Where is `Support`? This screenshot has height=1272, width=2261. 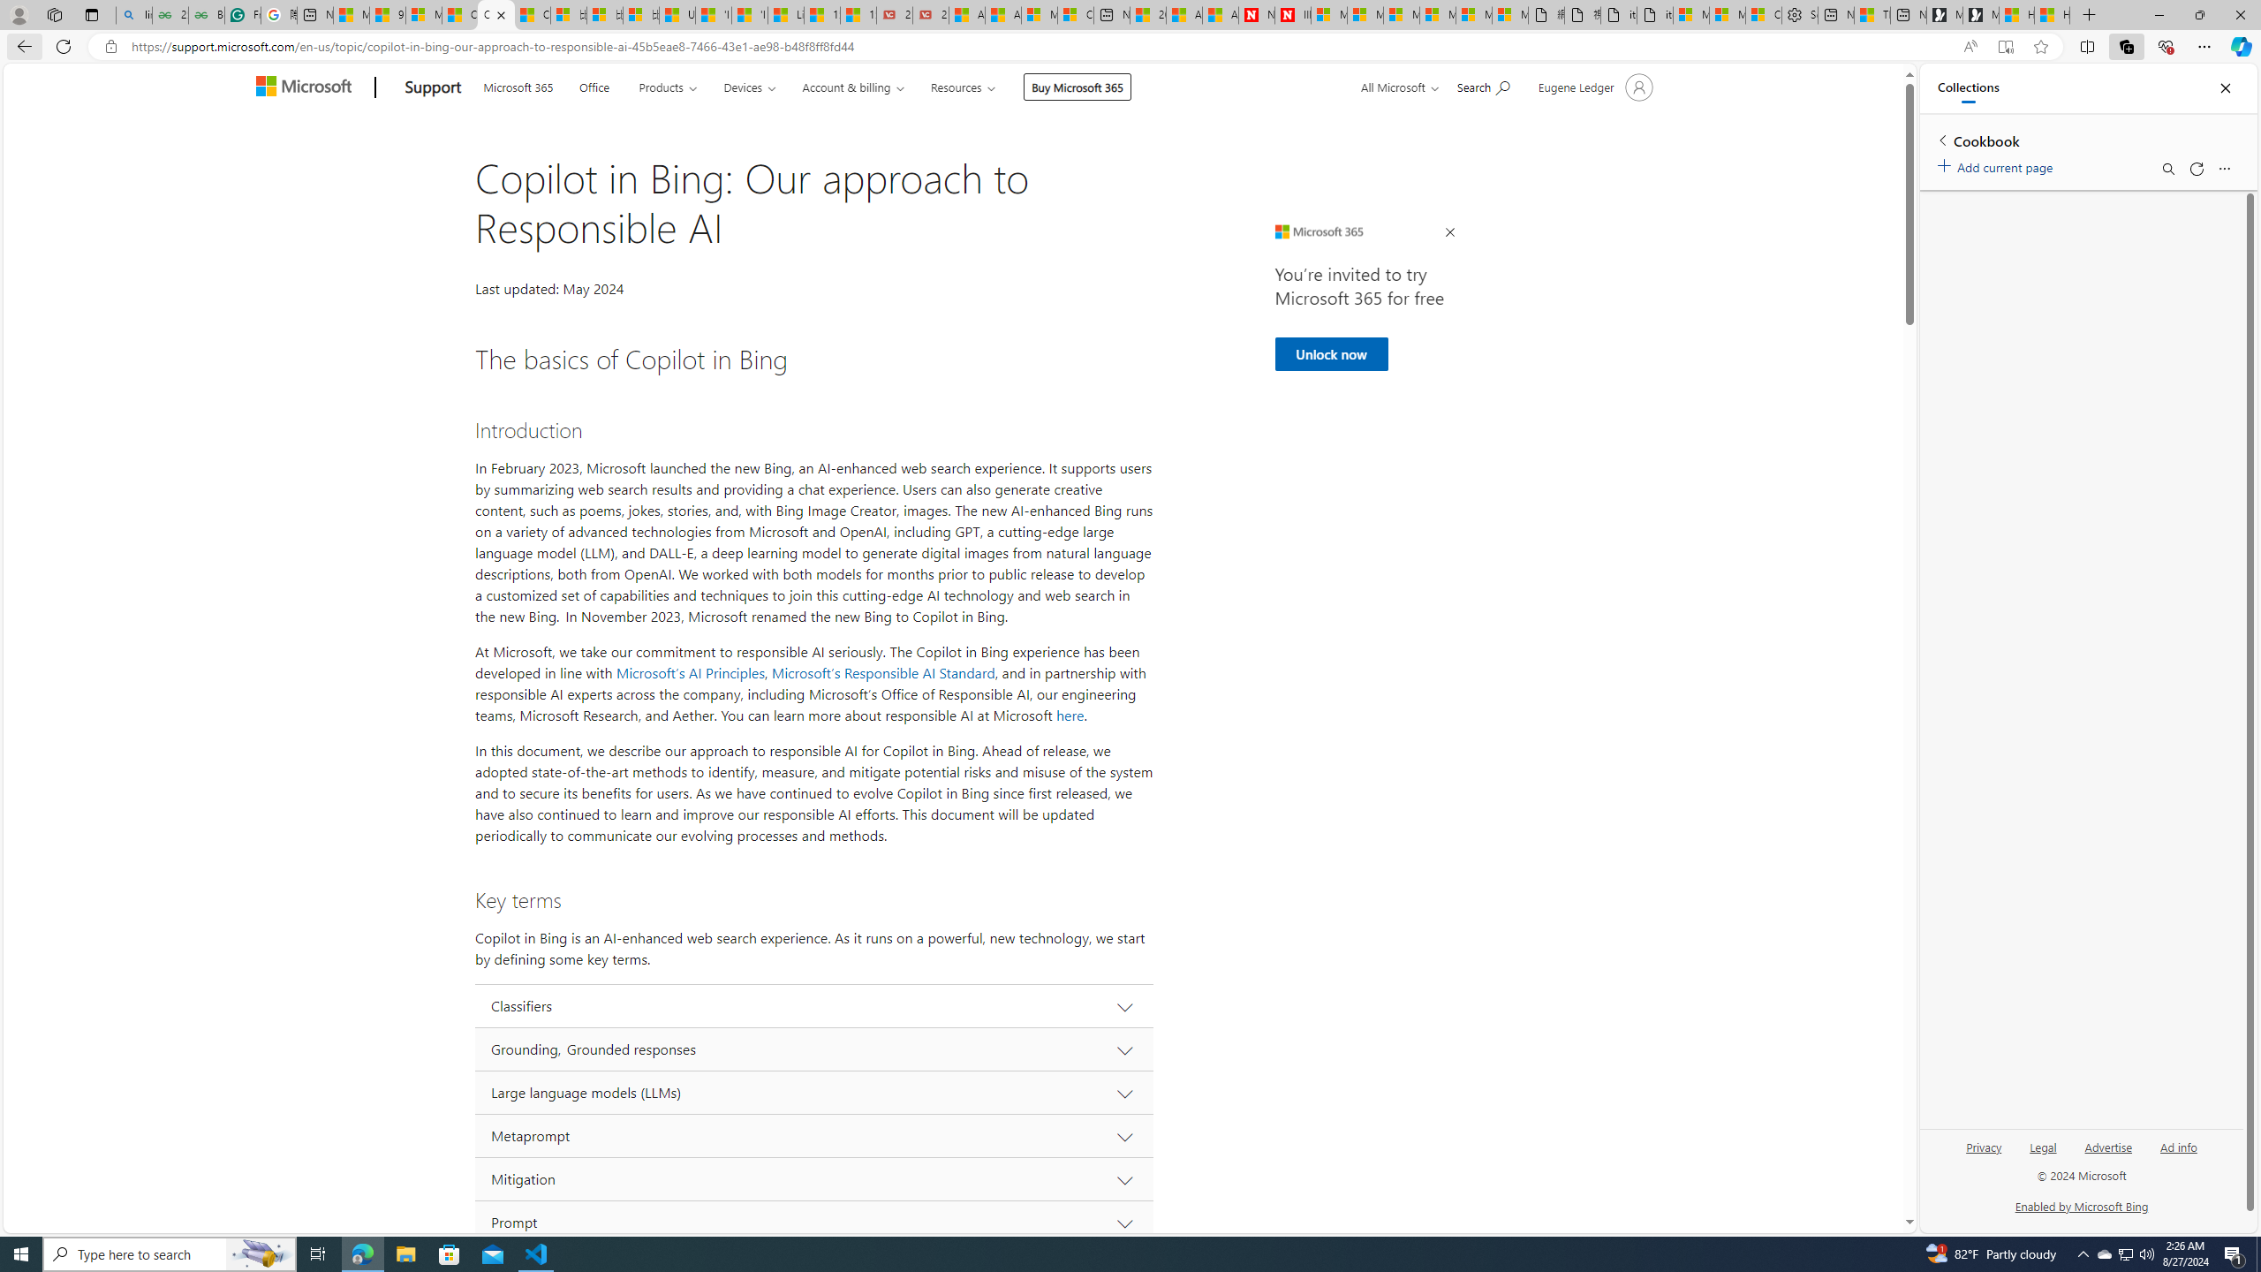
Support is located at coordinates (433, 88).